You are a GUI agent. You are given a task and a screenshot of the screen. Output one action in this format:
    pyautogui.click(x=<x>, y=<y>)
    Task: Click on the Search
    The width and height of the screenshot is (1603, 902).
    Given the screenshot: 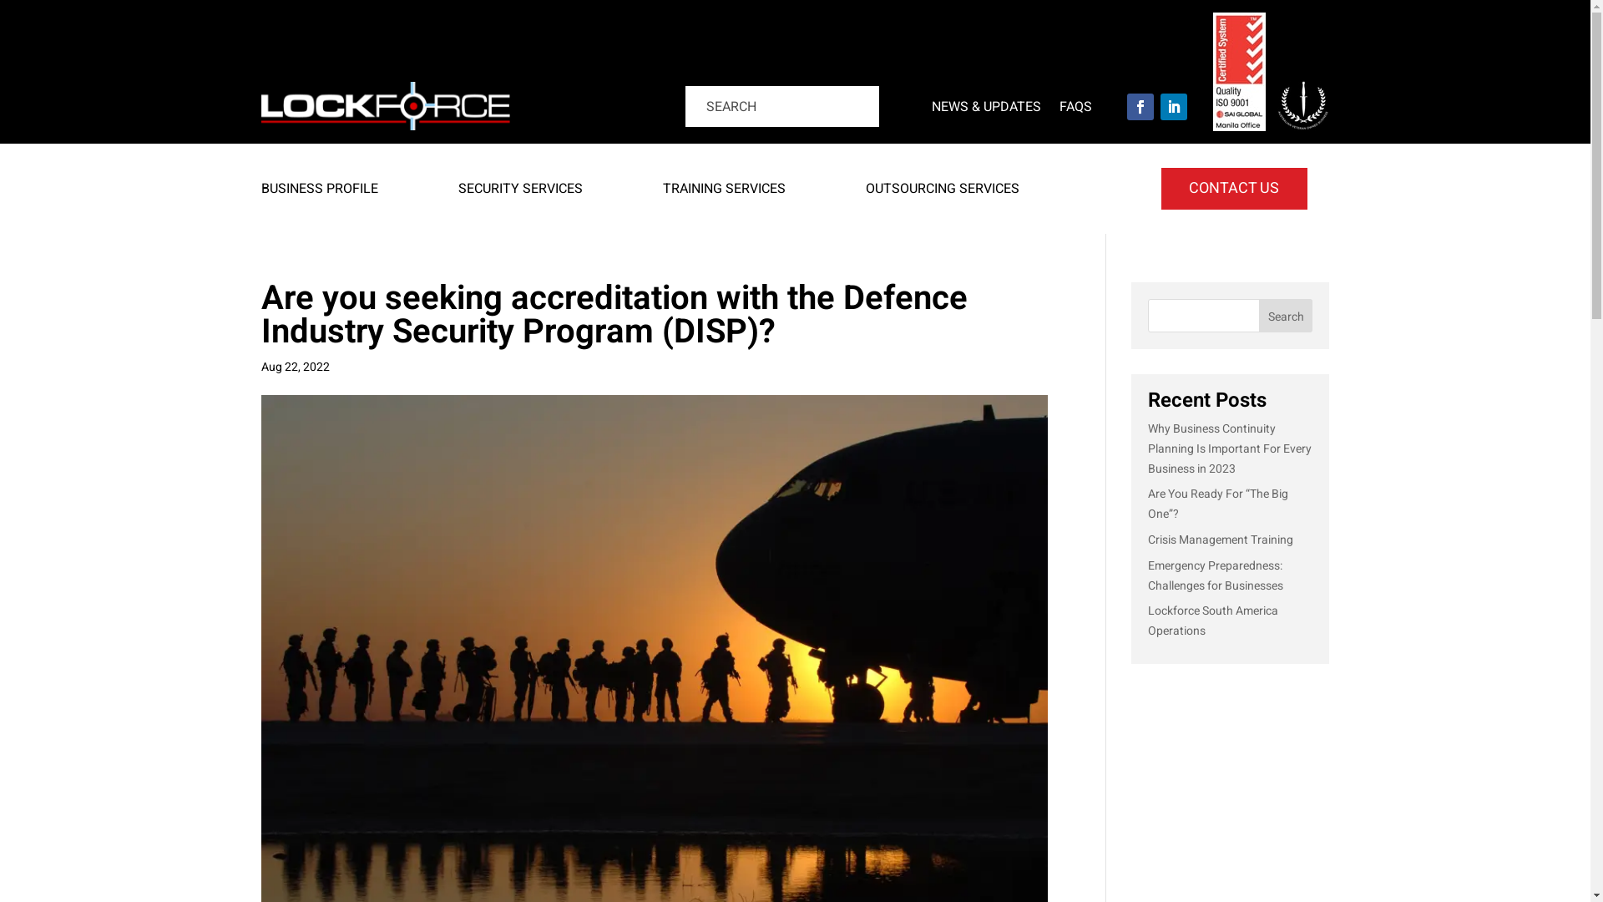 What is the action you would take?
    pyautogui.click(x=27, y=20)
    